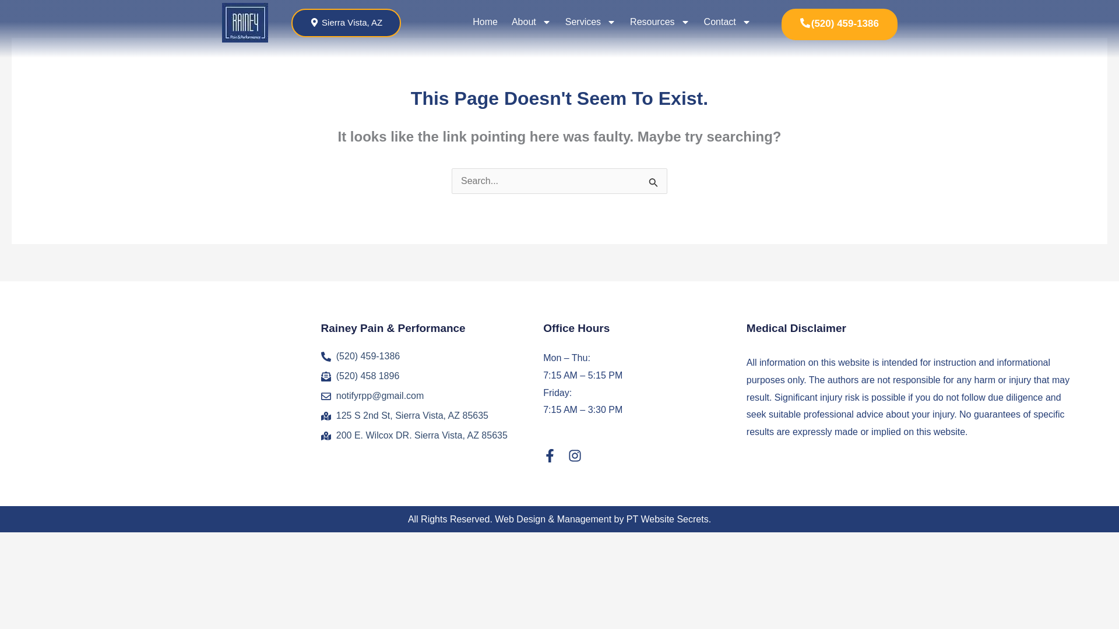 Image resolution: width=1119 pixels, height=629 pixels. What do you see at coordinates (346, 23) in the screenshot?
I see `Sierra Vista, AZ` at bounding box center [346, 23].